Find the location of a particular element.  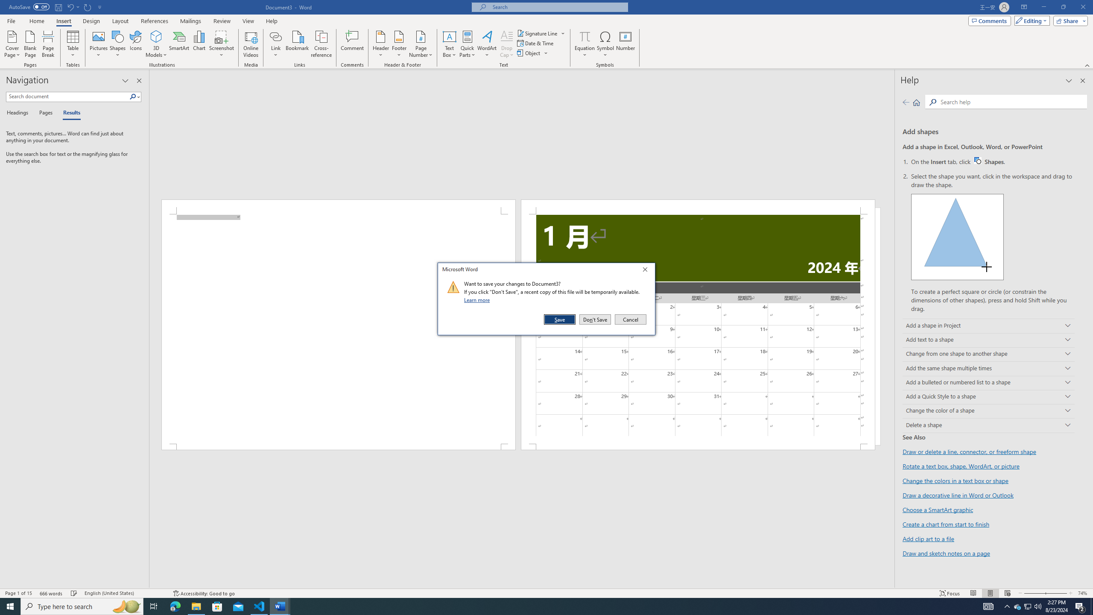

Undo New Page is located at coordinates (73, 7).